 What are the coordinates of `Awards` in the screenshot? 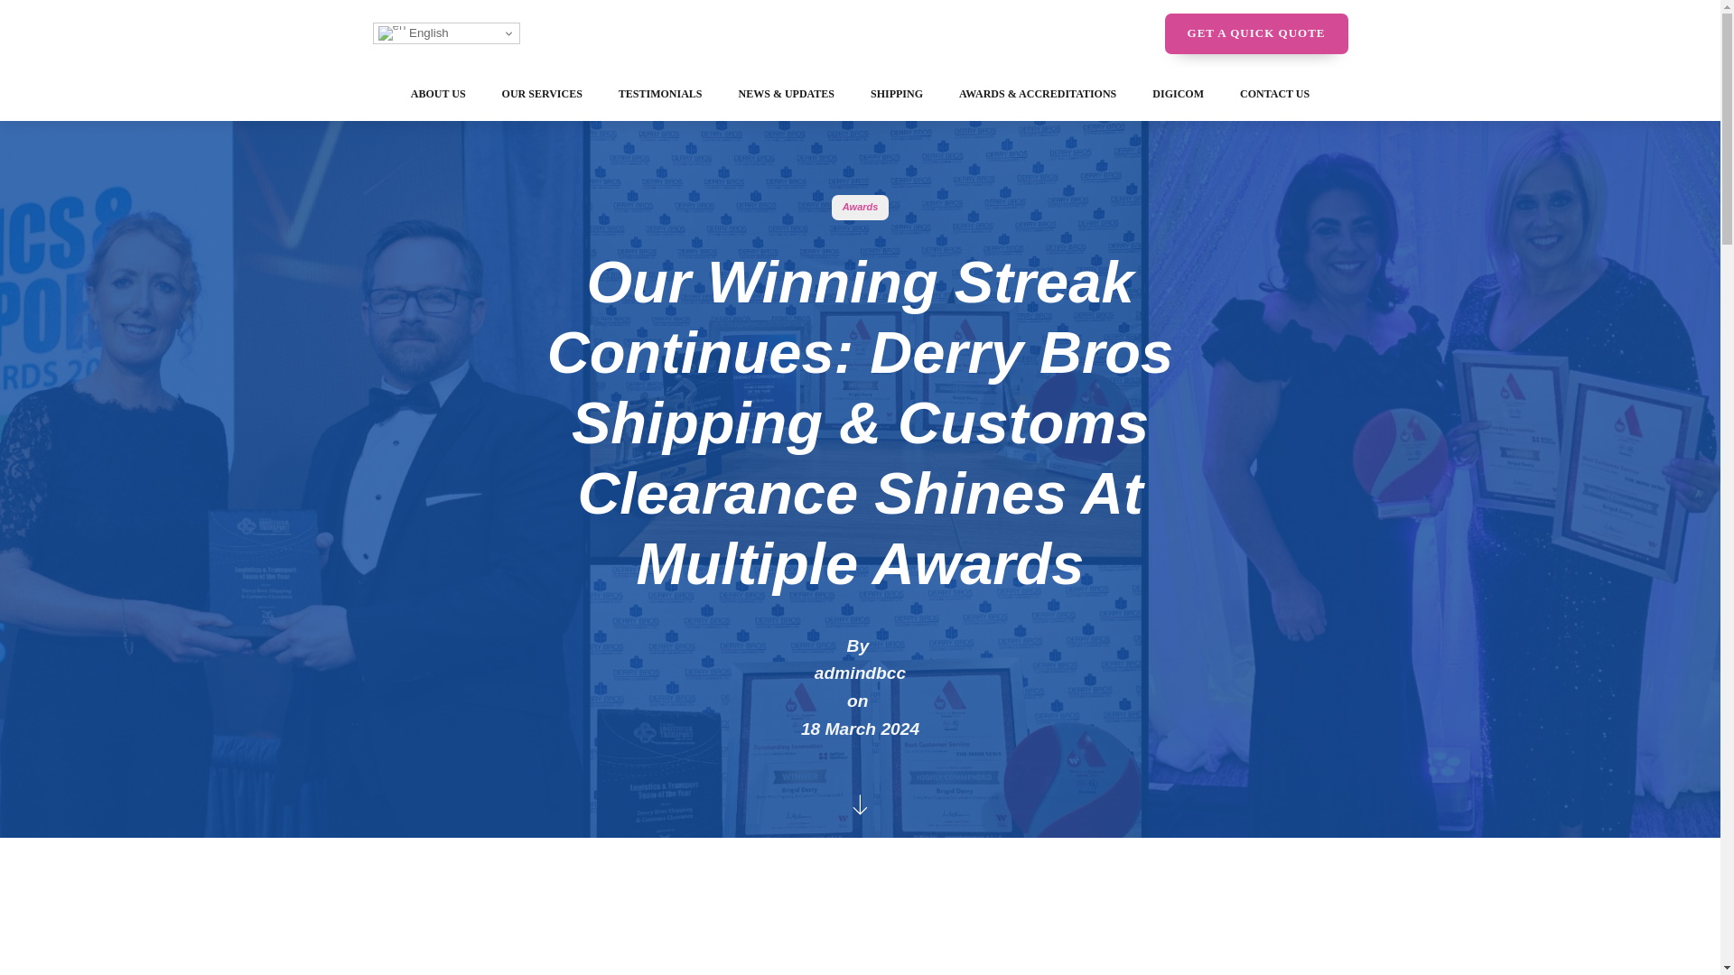 It's located at (861, 206).